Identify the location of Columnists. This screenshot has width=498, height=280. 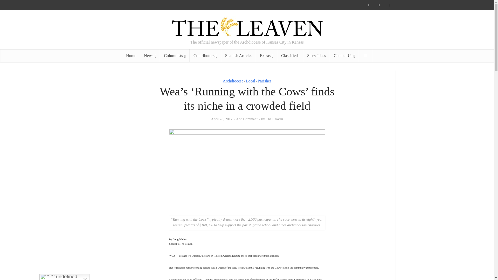
(175, 55).